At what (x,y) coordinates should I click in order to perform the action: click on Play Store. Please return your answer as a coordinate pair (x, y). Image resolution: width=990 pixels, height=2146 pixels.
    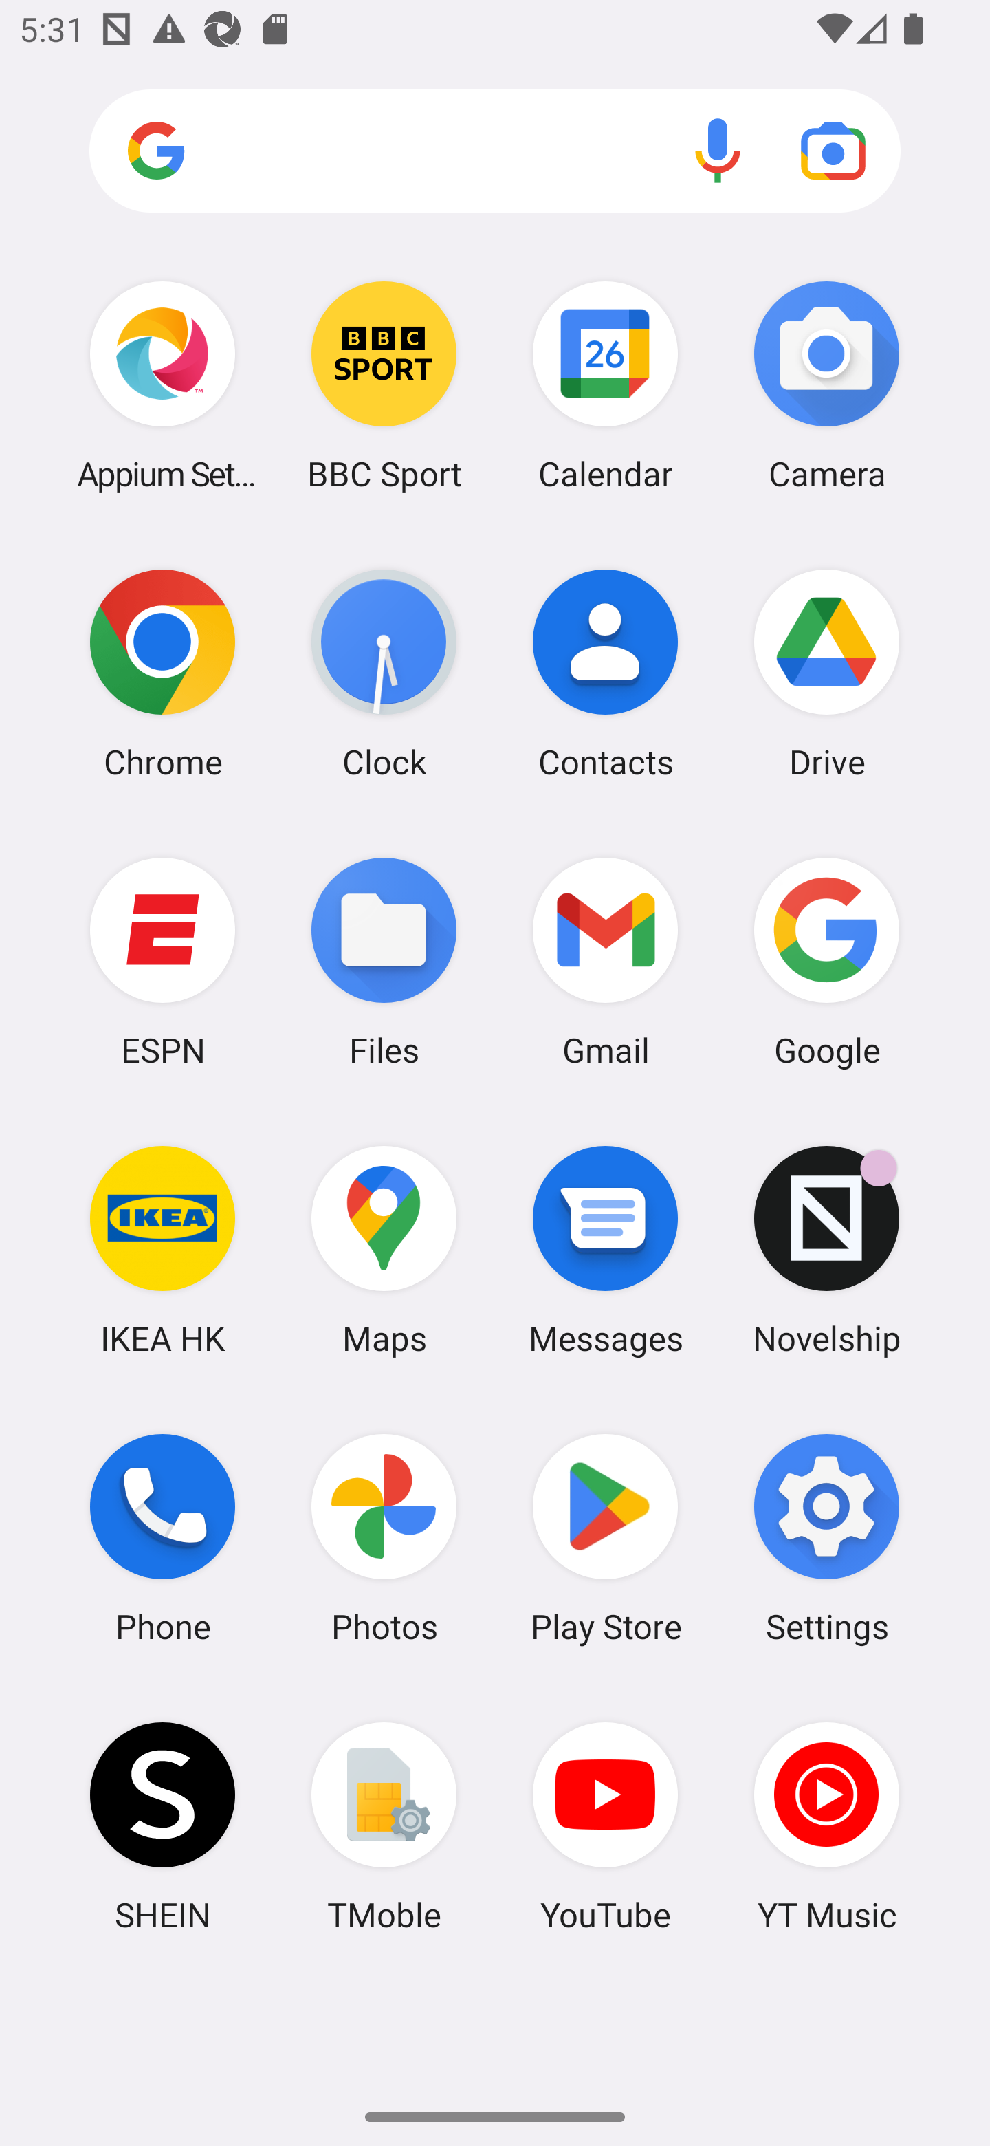
    Looking at the image, I should click on (606, 1539).